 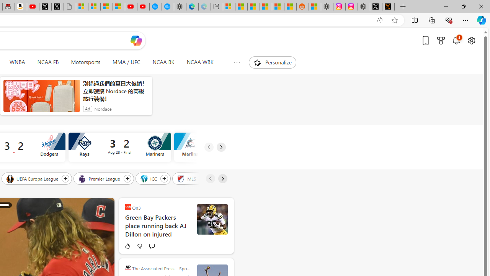 I want to click on WNBA, so click(x=17, y=62).